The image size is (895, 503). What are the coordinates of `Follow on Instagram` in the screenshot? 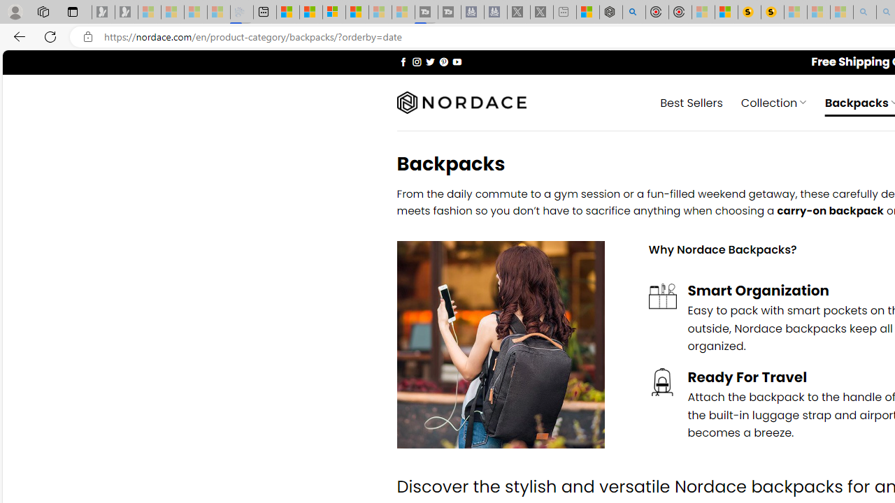 It's located at (417, 61).